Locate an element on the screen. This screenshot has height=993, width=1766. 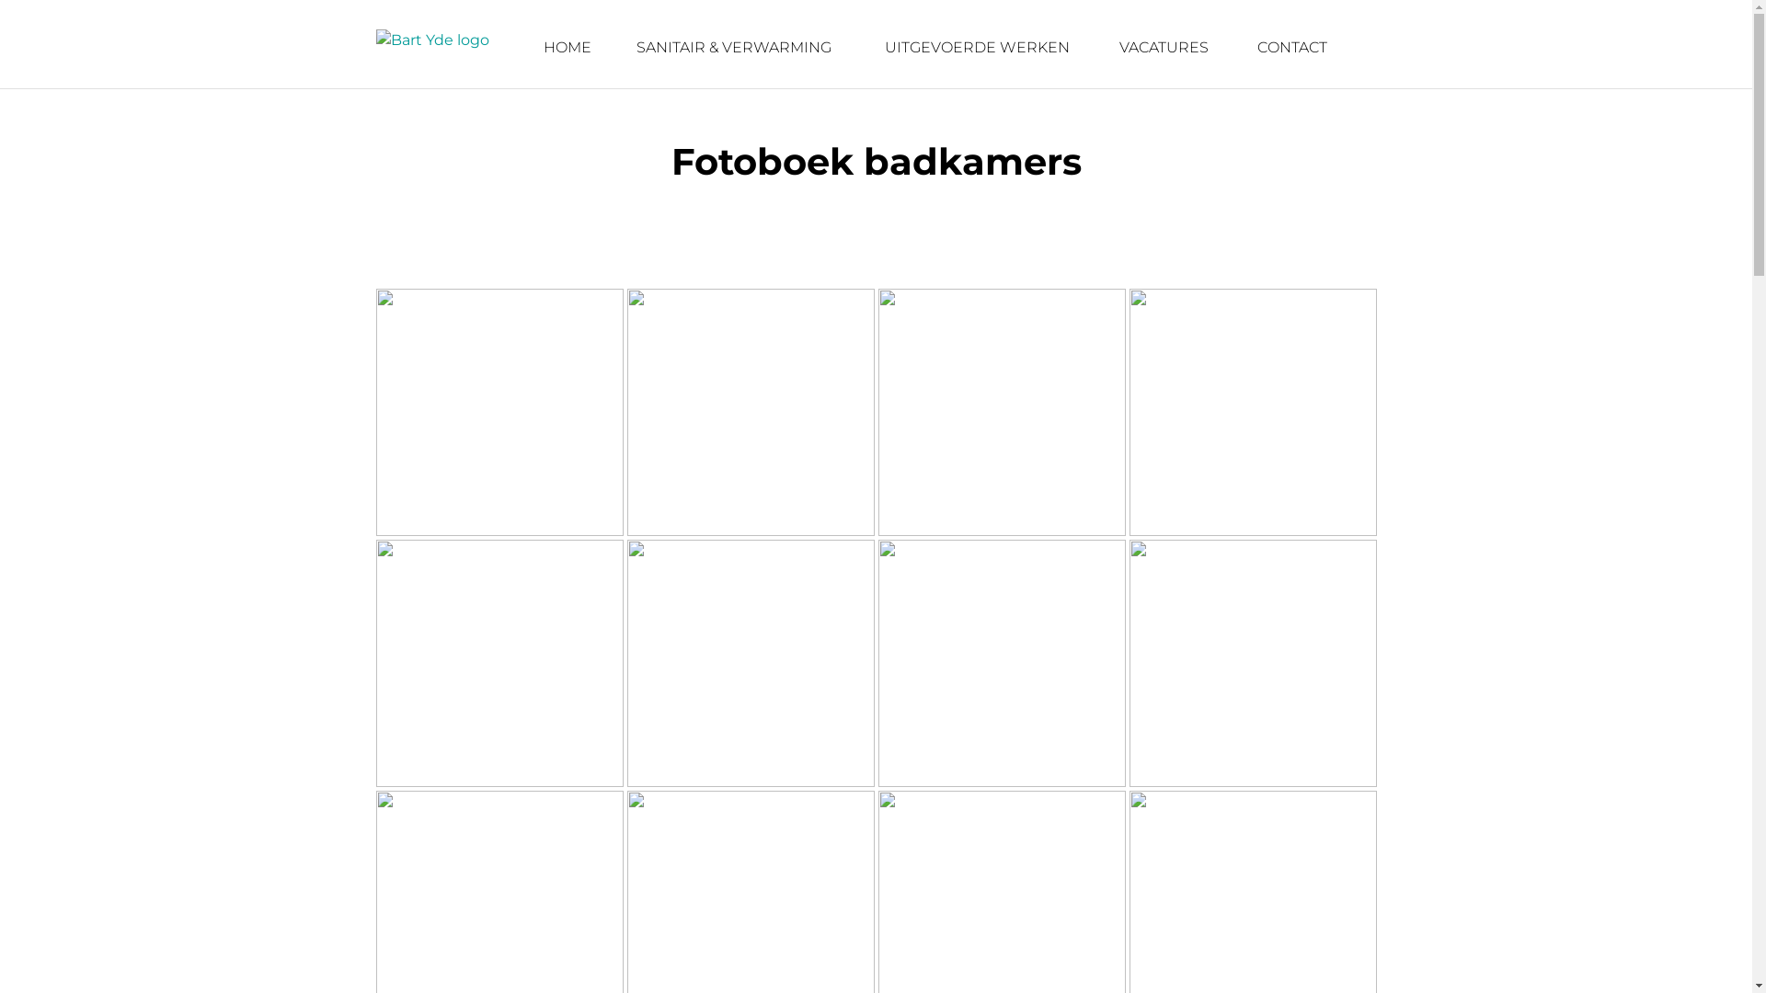
HOME is located at coordinates (567, 48).